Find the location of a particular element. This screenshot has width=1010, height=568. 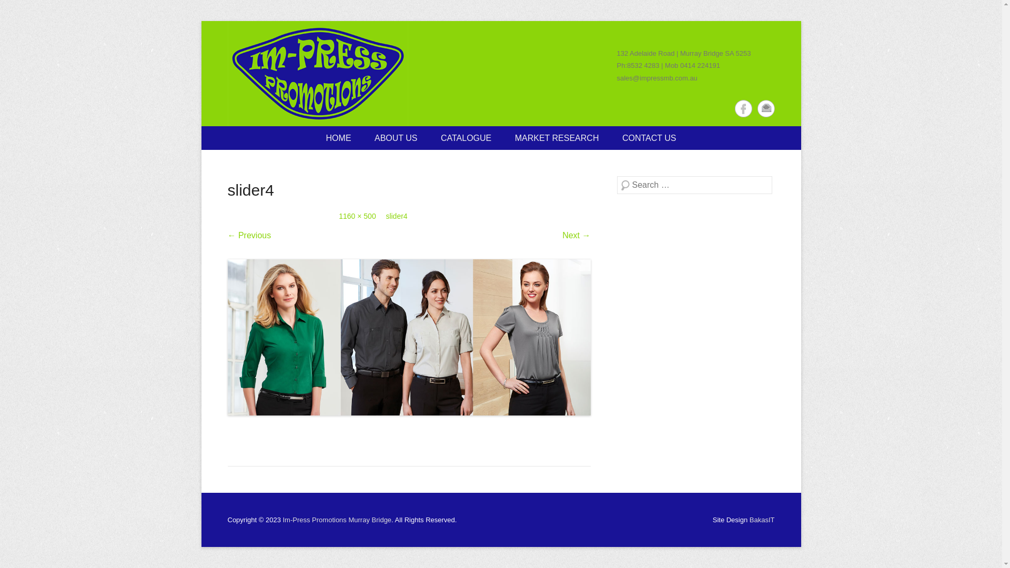

sales@impressmb.com.au is located at coordinates (656, 78).